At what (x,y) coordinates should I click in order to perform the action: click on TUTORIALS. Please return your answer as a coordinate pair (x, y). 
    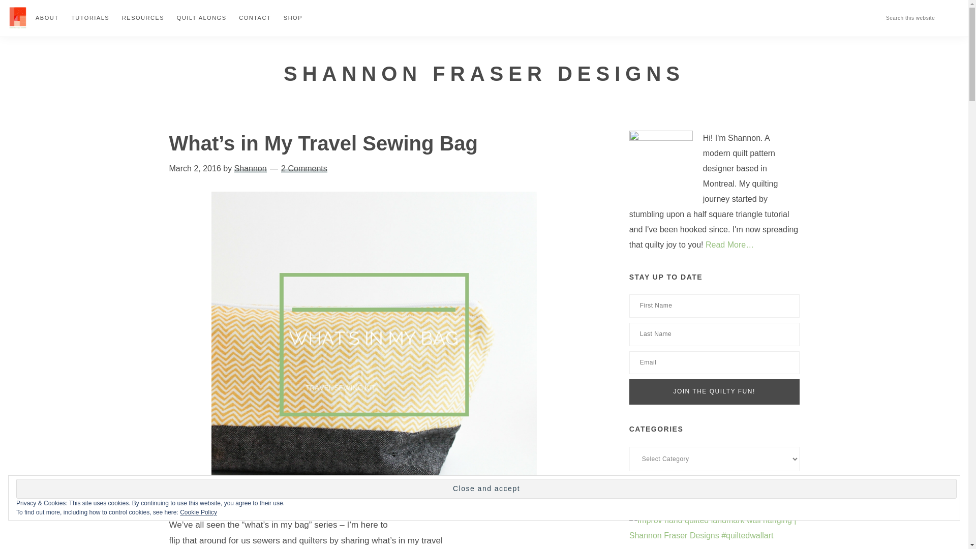
    Looking at the image, I should click on (90, 17).